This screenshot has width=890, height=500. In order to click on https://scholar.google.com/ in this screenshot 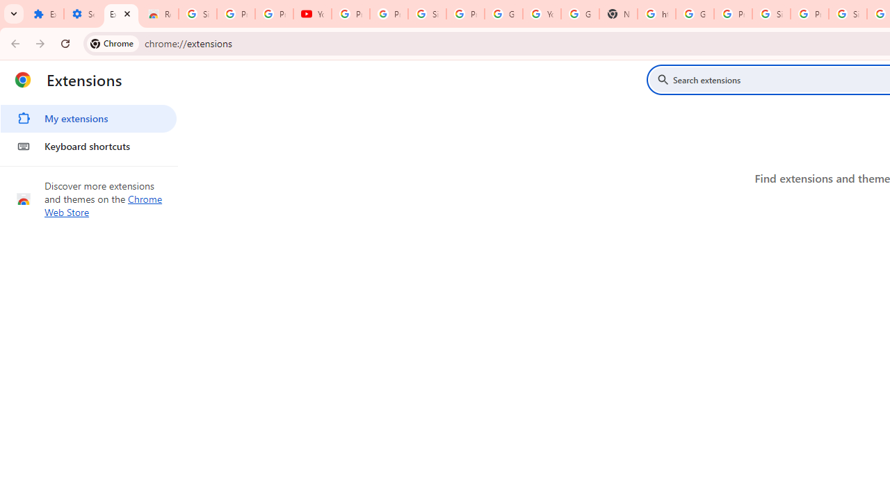, I will do `click(656, 14)`.